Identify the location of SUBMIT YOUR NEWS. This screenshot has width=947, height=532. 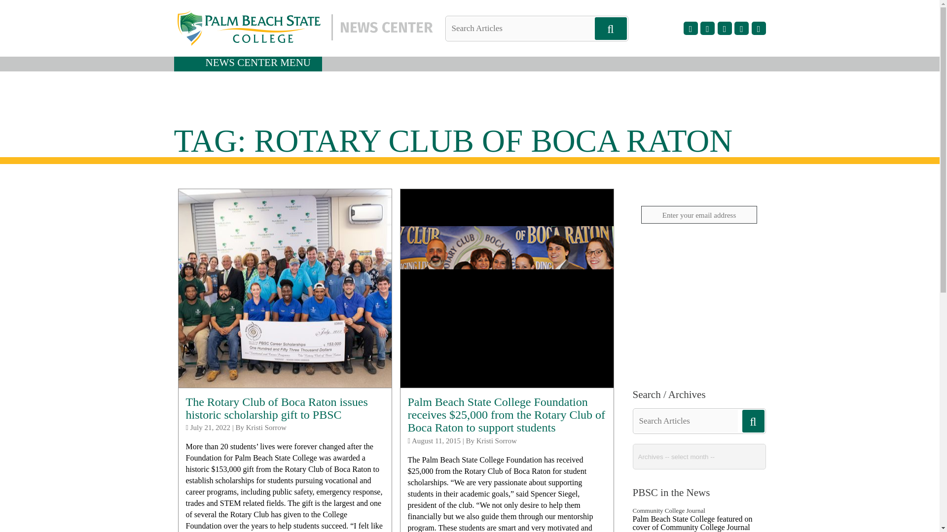
(698, 352).